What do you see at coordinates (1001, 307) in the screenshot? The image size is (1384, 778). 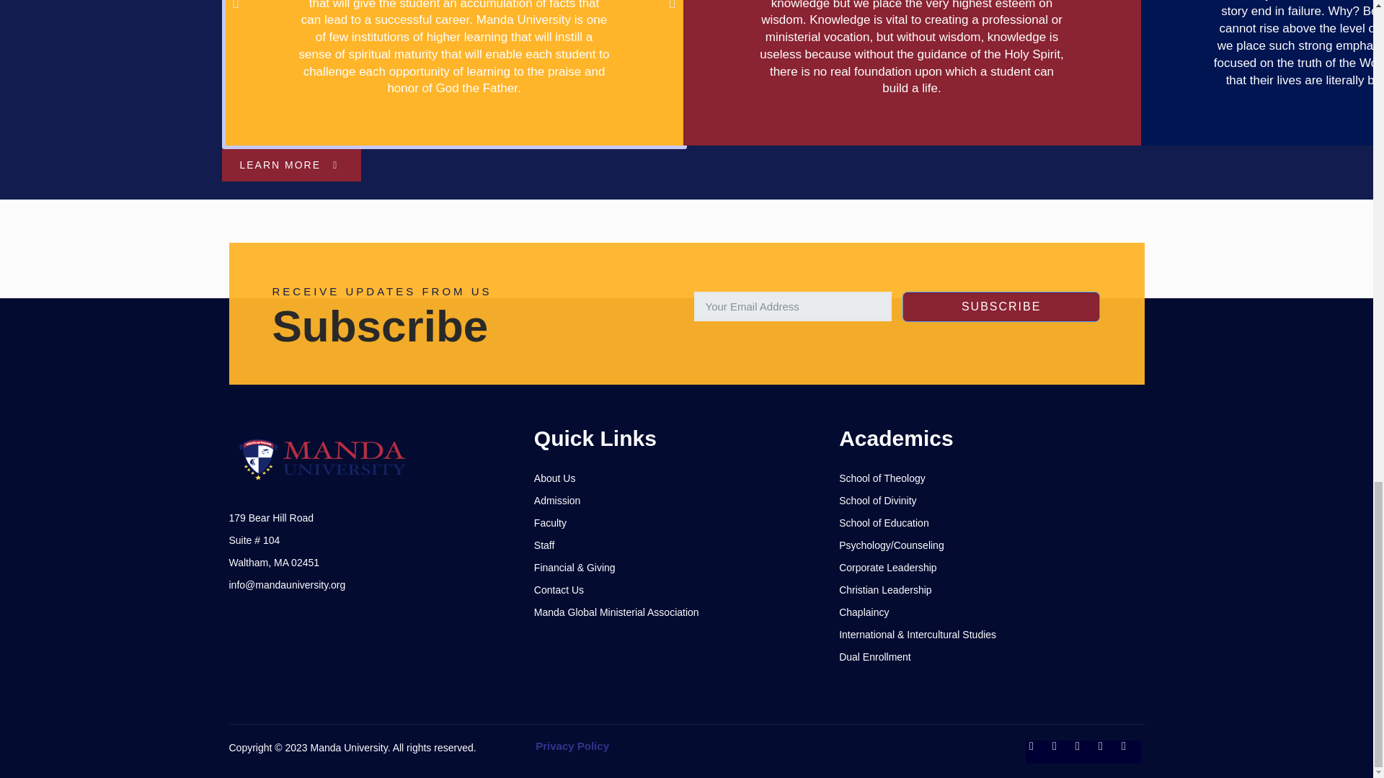 I see `SUBSCRIBE` at bounding box center [1001, 307].